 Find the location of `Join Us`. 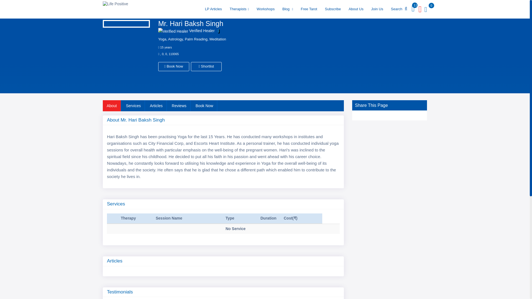

Join Us is located at coordinates (377, 9).